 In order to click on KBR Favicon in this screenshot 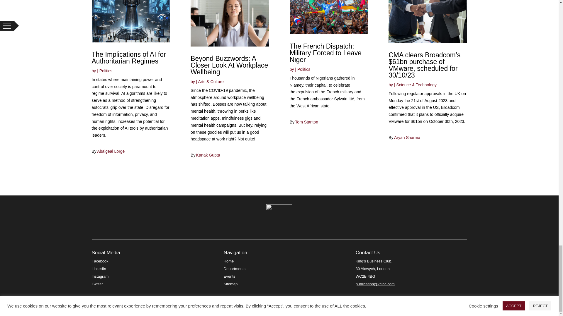, I will do `click(279, 217)`.